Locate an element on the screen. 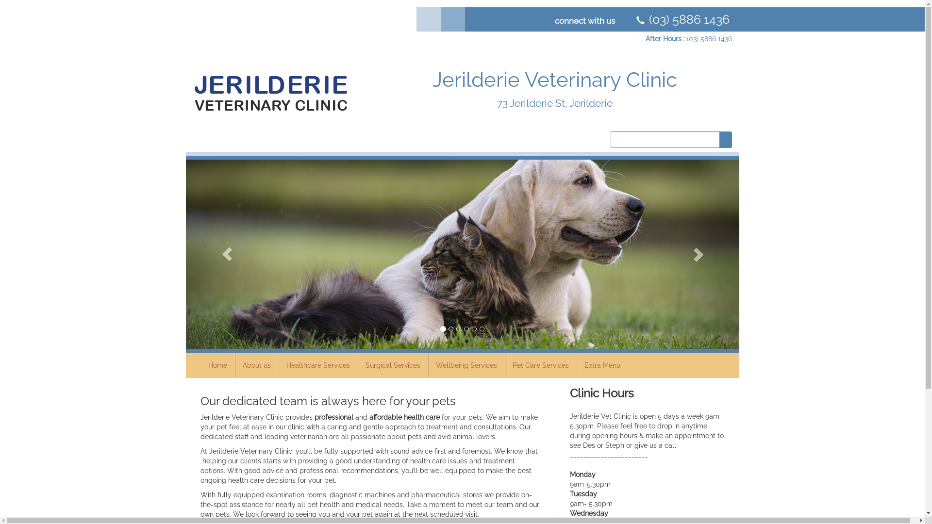 Image resolution: width=932 pixels, height=524 pixels. (03) 5886 1436 is located at coordinates (709, 39).